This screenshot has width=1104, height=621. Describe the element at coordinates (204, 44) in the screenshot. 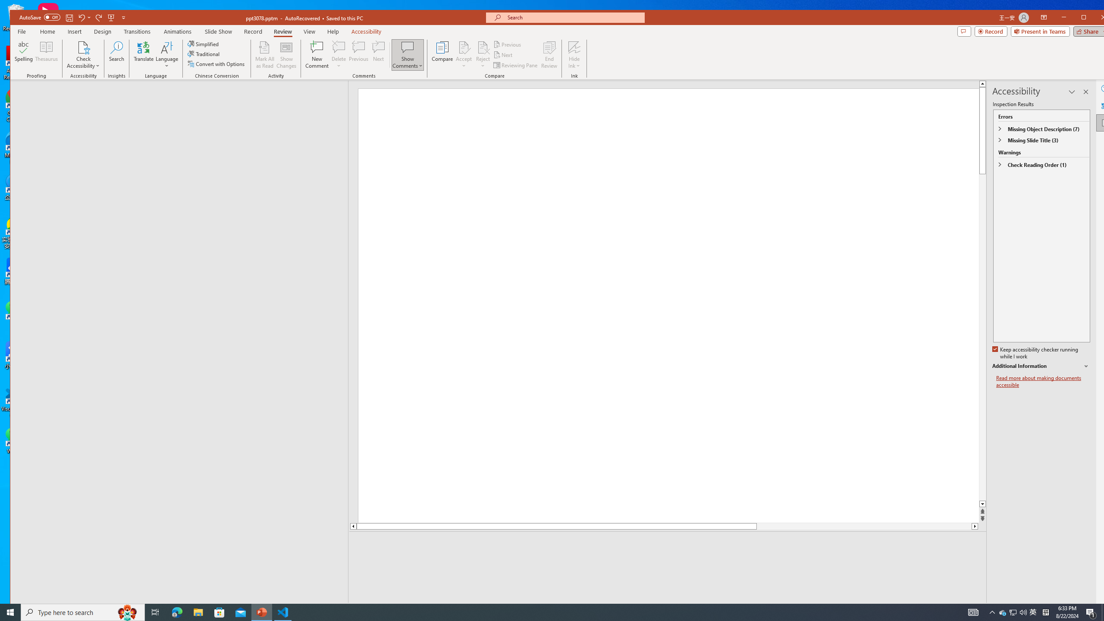

I see `Simplified` at that location.